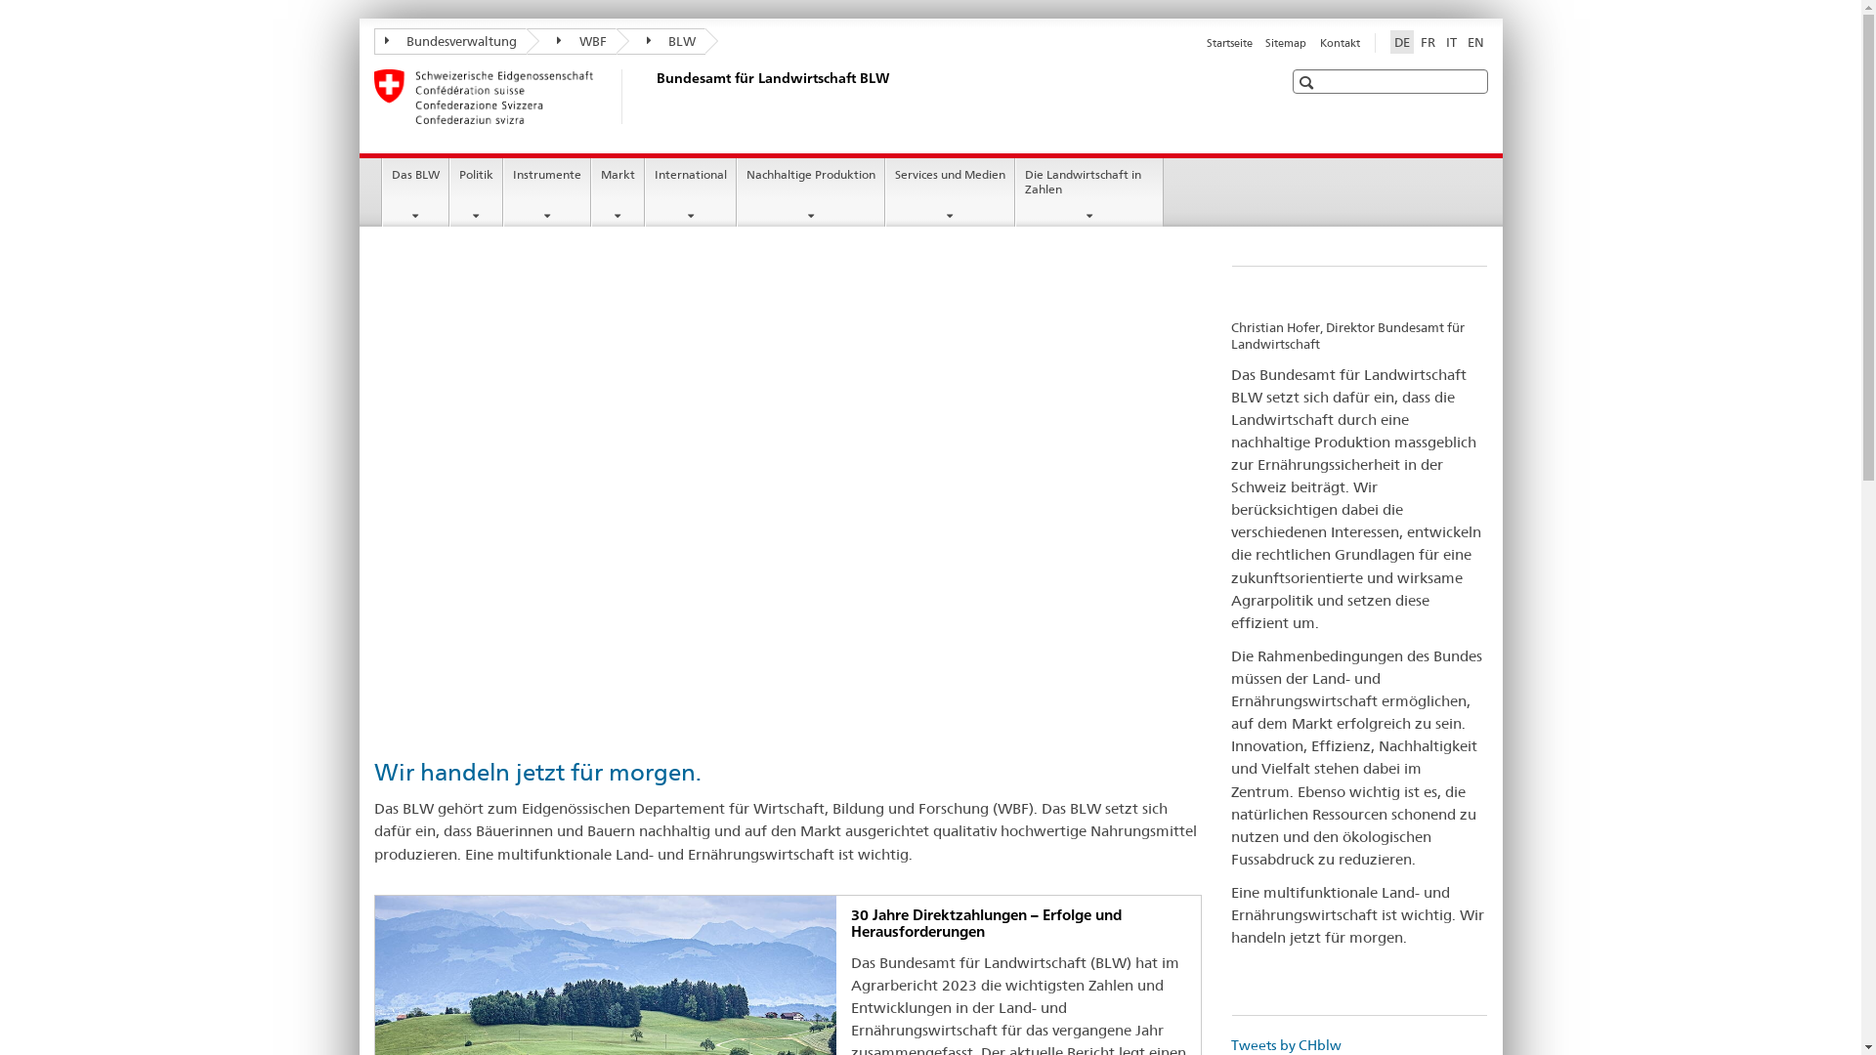 This screenshot has width=1876, height=1055. I want to click on Startseite, so click(1229, 43).